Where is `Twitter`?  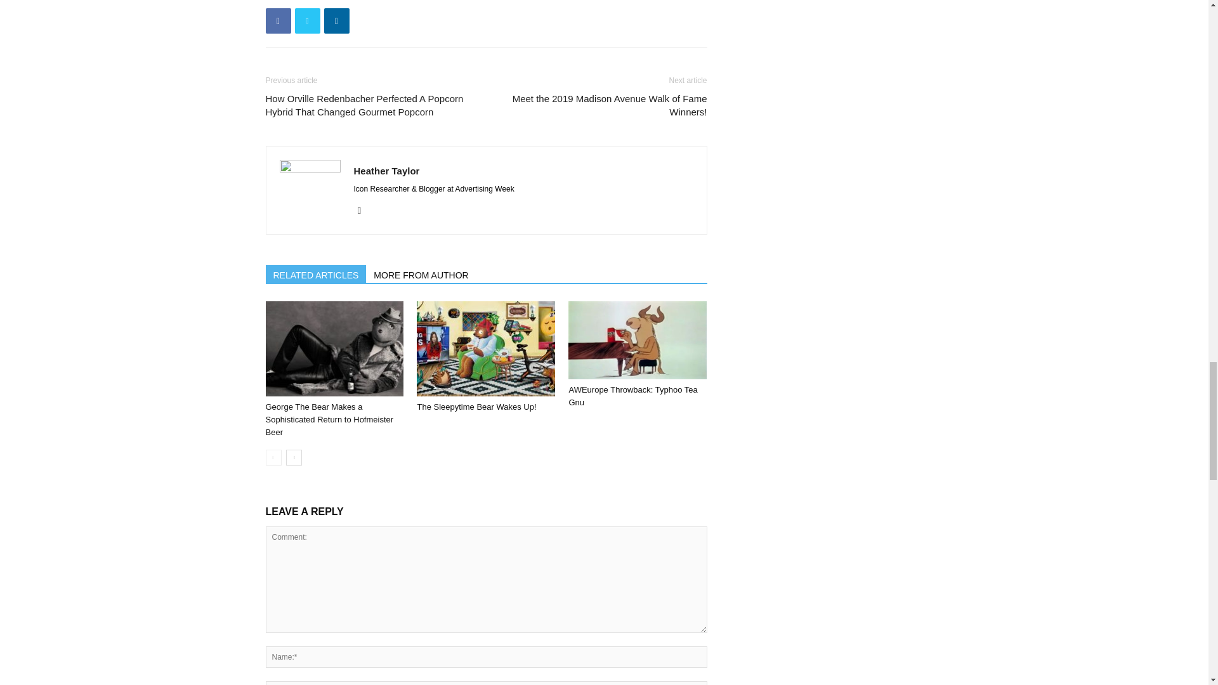
Twitter is located at coordinates (364, 211).